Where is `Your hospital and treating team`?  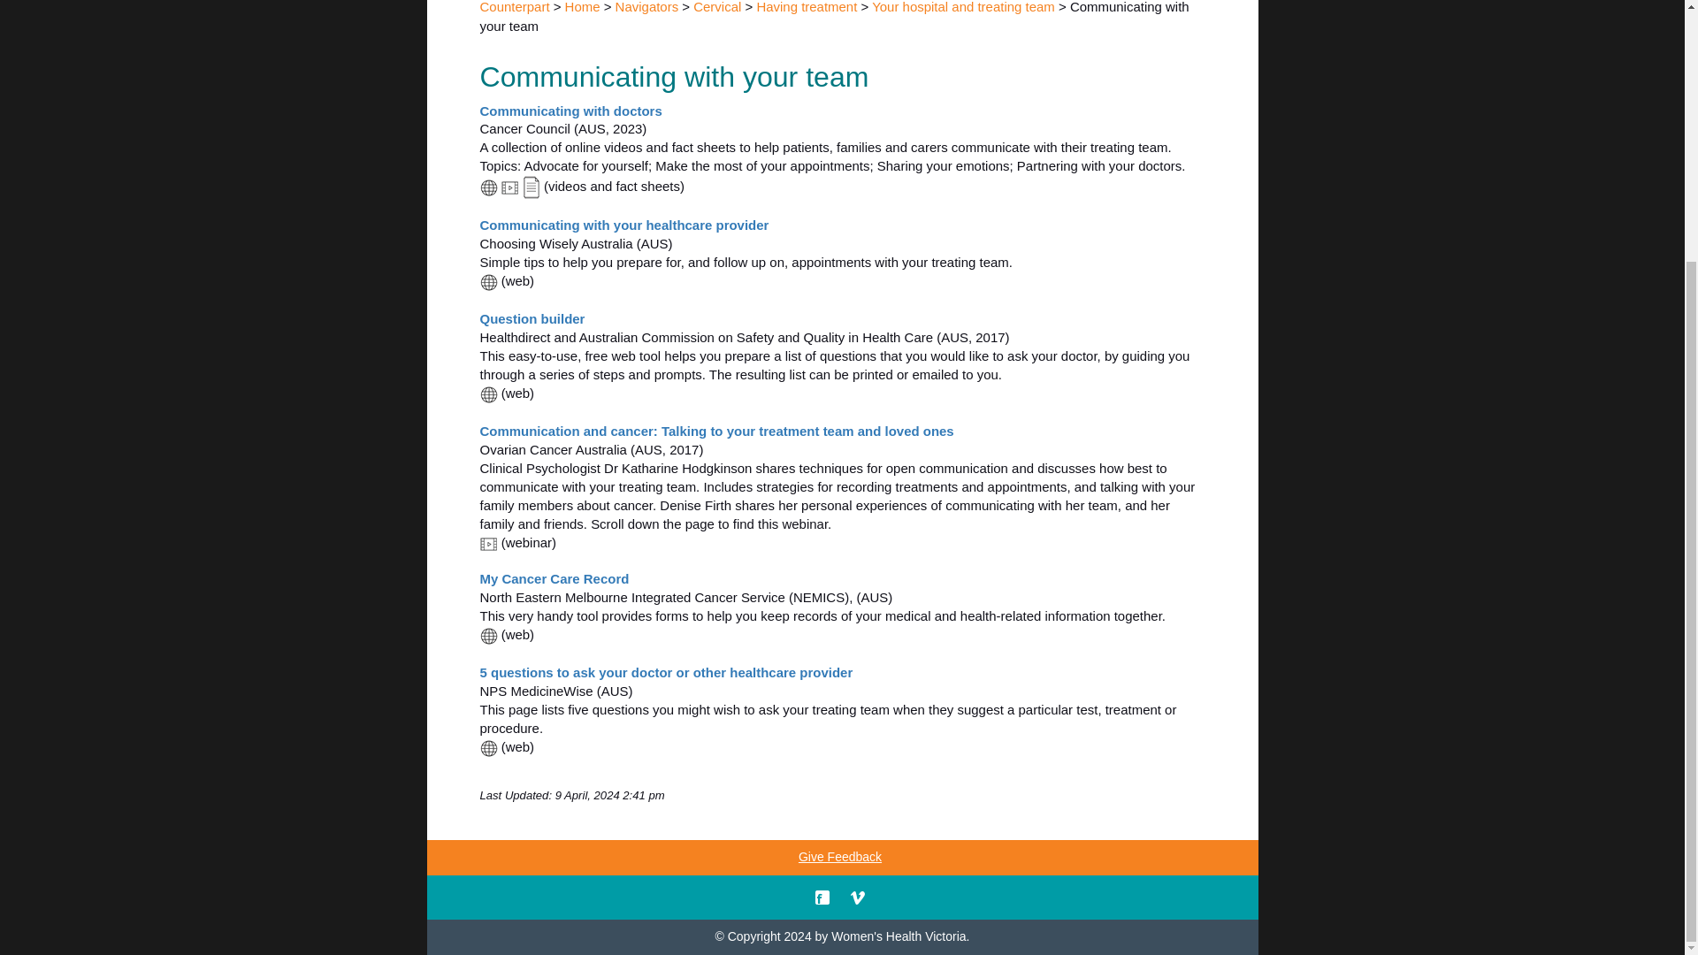
Your hospital and treating team is located at coordinates (963, 7).